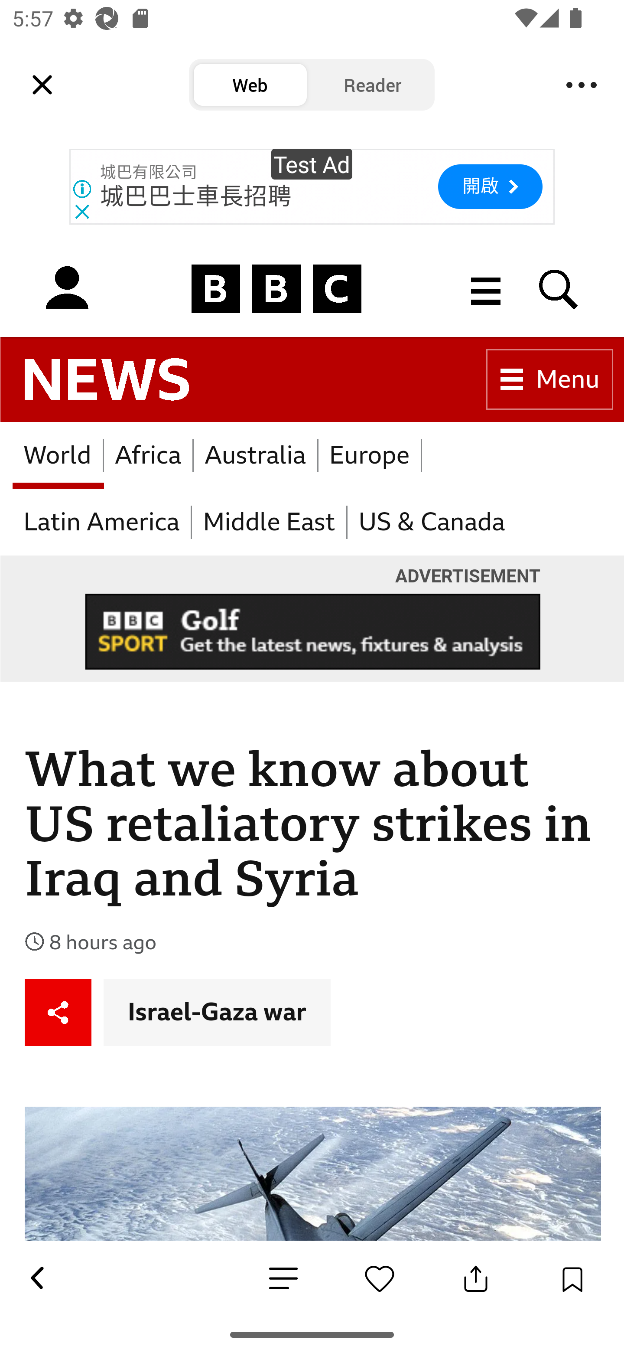 This screenshot has height=1353, width=624. I want to click on Africa, so click(149, 455).